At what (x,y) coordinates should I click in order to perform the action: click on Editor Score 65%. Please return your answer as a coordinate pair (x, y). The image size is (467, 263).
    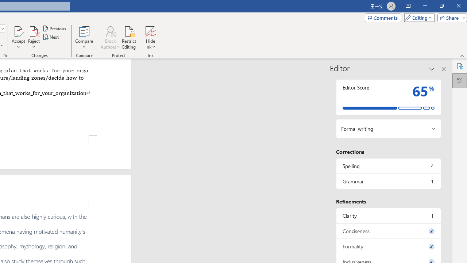
    Looking at the image, I should click on (388, 97).